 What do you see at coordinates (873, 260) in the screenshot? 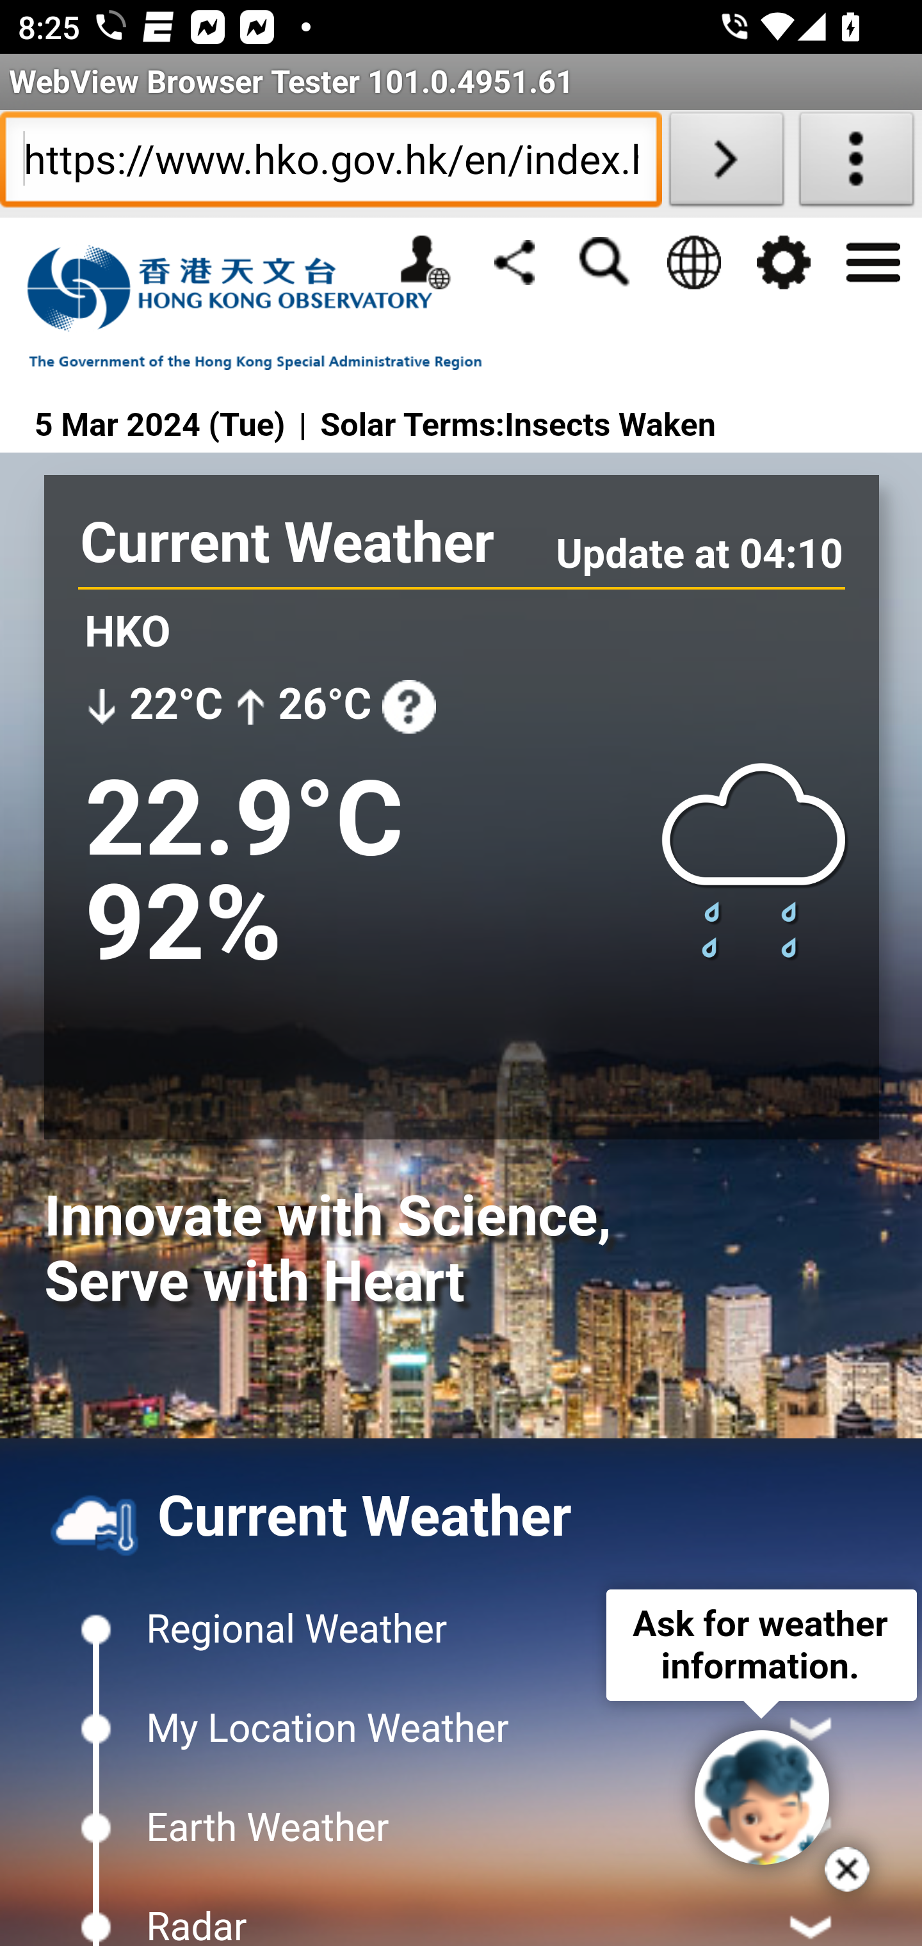
I see `Menu Menu` at bounding box center [873, 260].